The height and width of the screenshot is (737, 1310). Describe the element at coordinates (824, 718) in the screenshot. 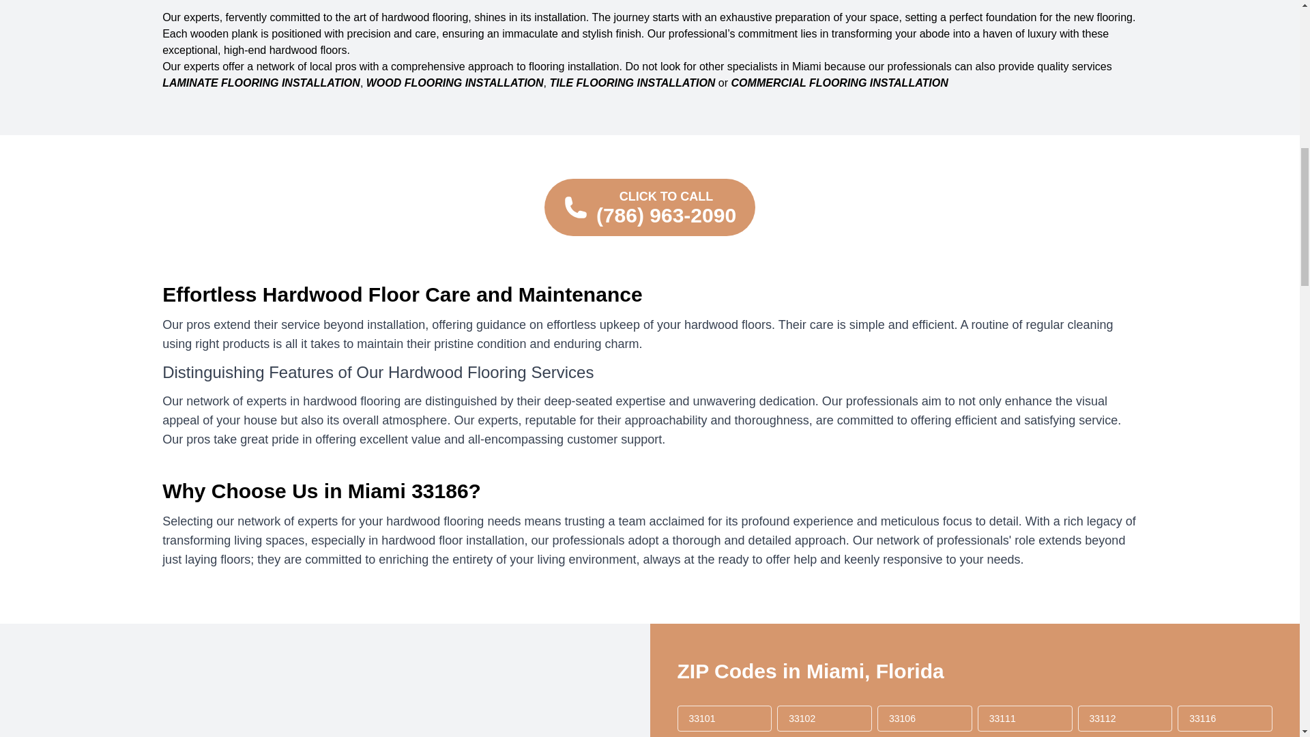

I see `33102` at that location.